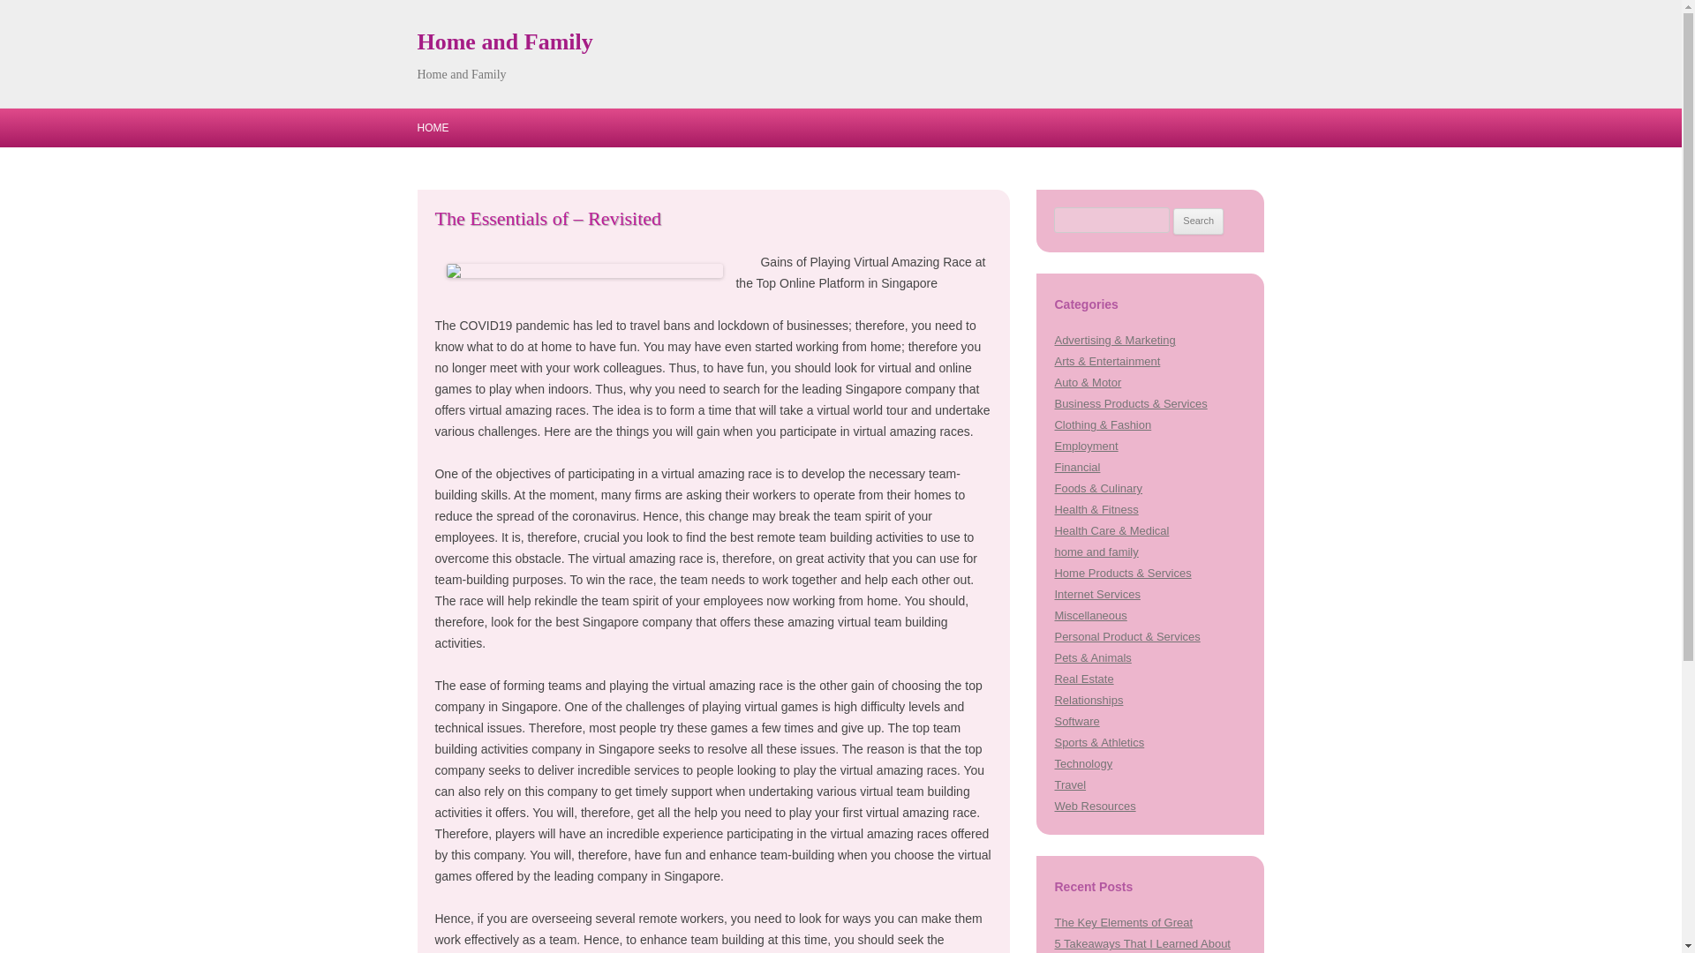 The height and width of the screenshot is (953, 1695). I want to click on Home and Family, so click(504, 42).